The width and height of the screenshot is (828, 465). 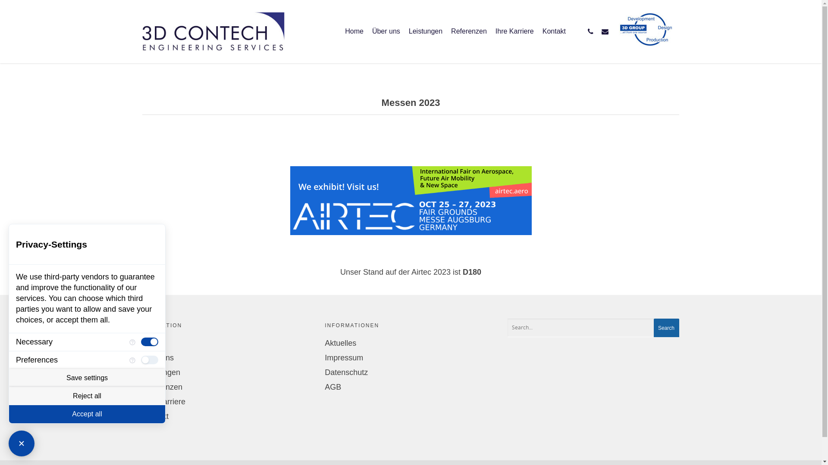 What do you see at coordinates (515, 37) in the screenshot?
I see `Ihre Karriere` at bounding box center [515, 37].